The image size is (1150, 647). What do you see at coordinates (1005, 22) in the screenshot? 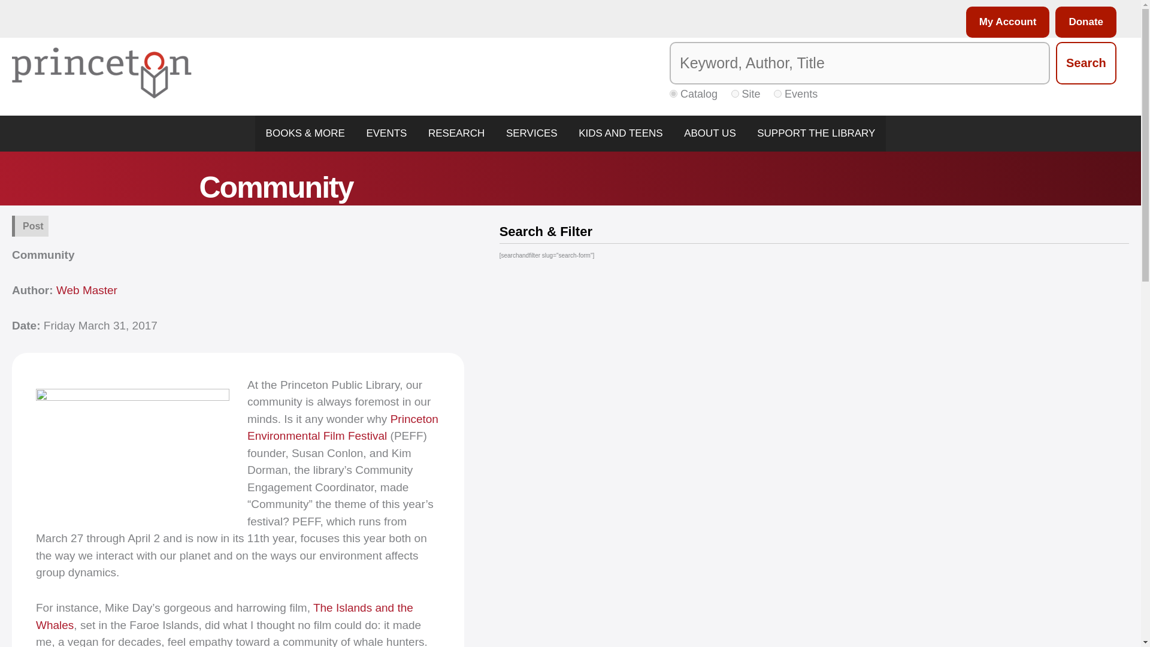
I see `My Account` at bounding box center [1005, 22].